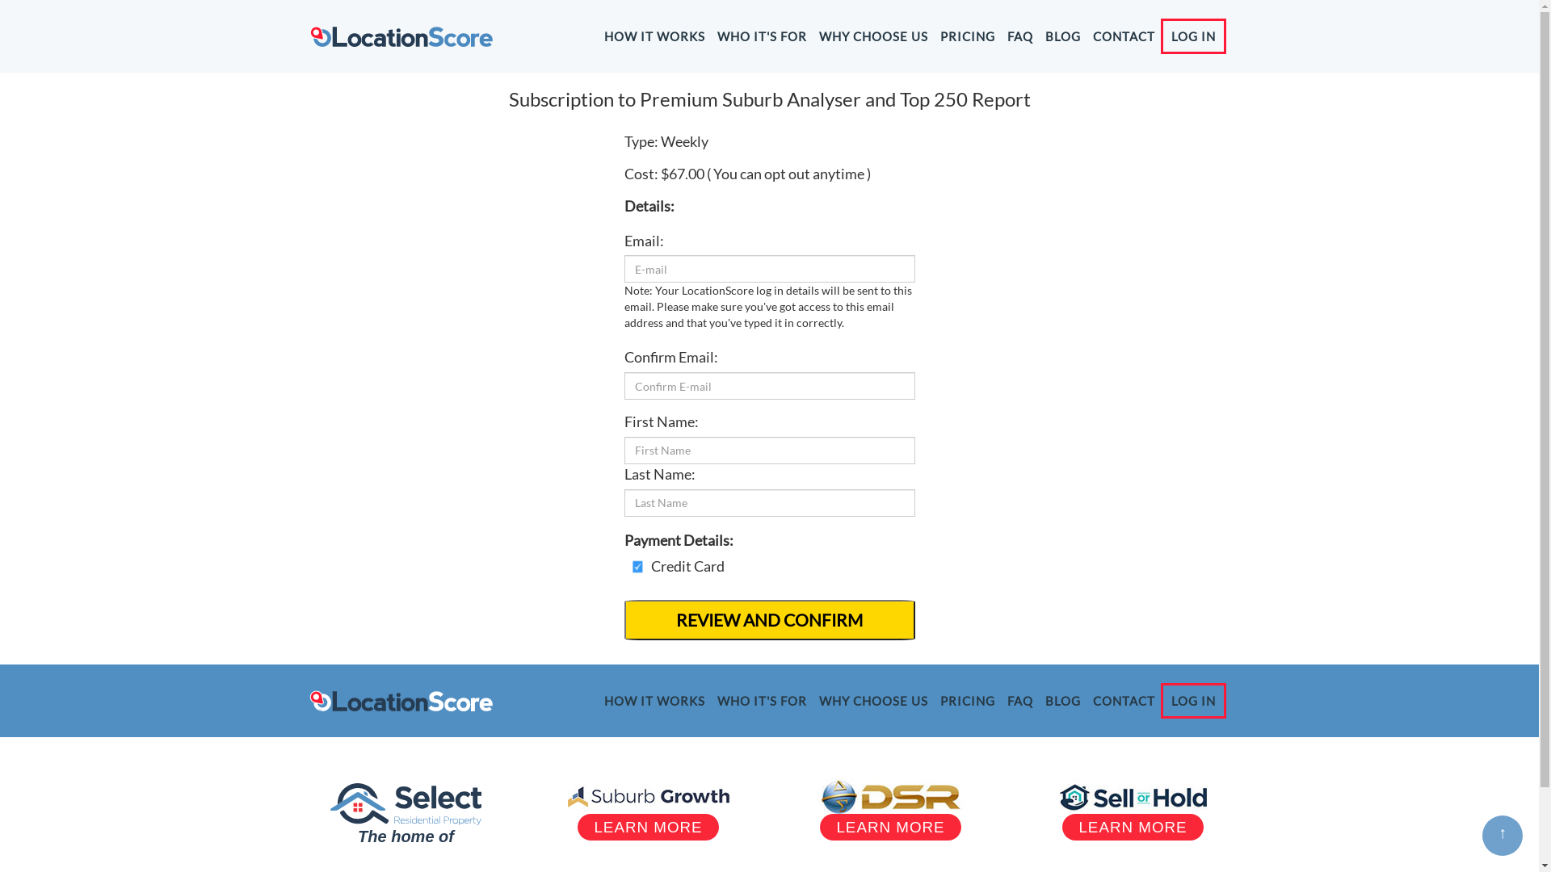 This screenshot has width=1551, height=872. What do you see at coordinates (654, 701) in the screenshot?
I see `HOW IT WORKS` at bounding box center [654, 701].